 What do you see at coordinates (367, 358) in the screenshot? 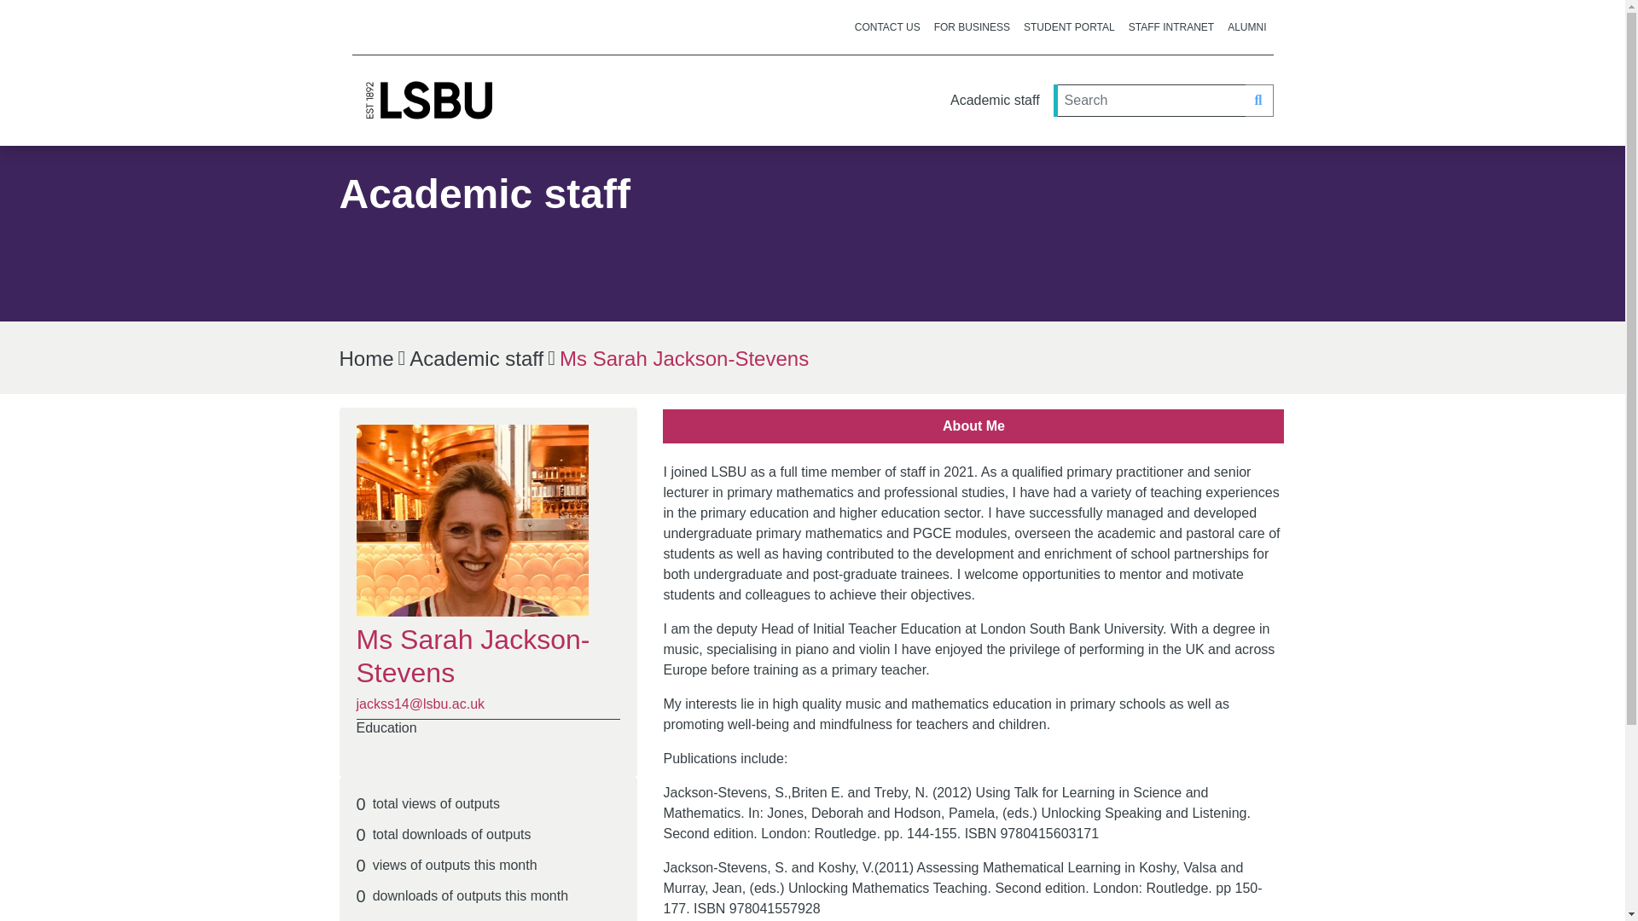
I see `Home` at bounding box center [367, 358].